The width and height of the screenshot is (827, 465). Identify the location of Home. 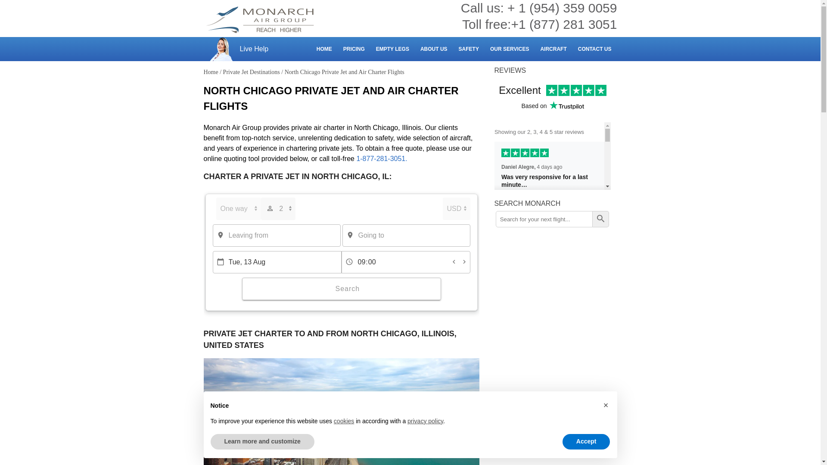
(211, 71).